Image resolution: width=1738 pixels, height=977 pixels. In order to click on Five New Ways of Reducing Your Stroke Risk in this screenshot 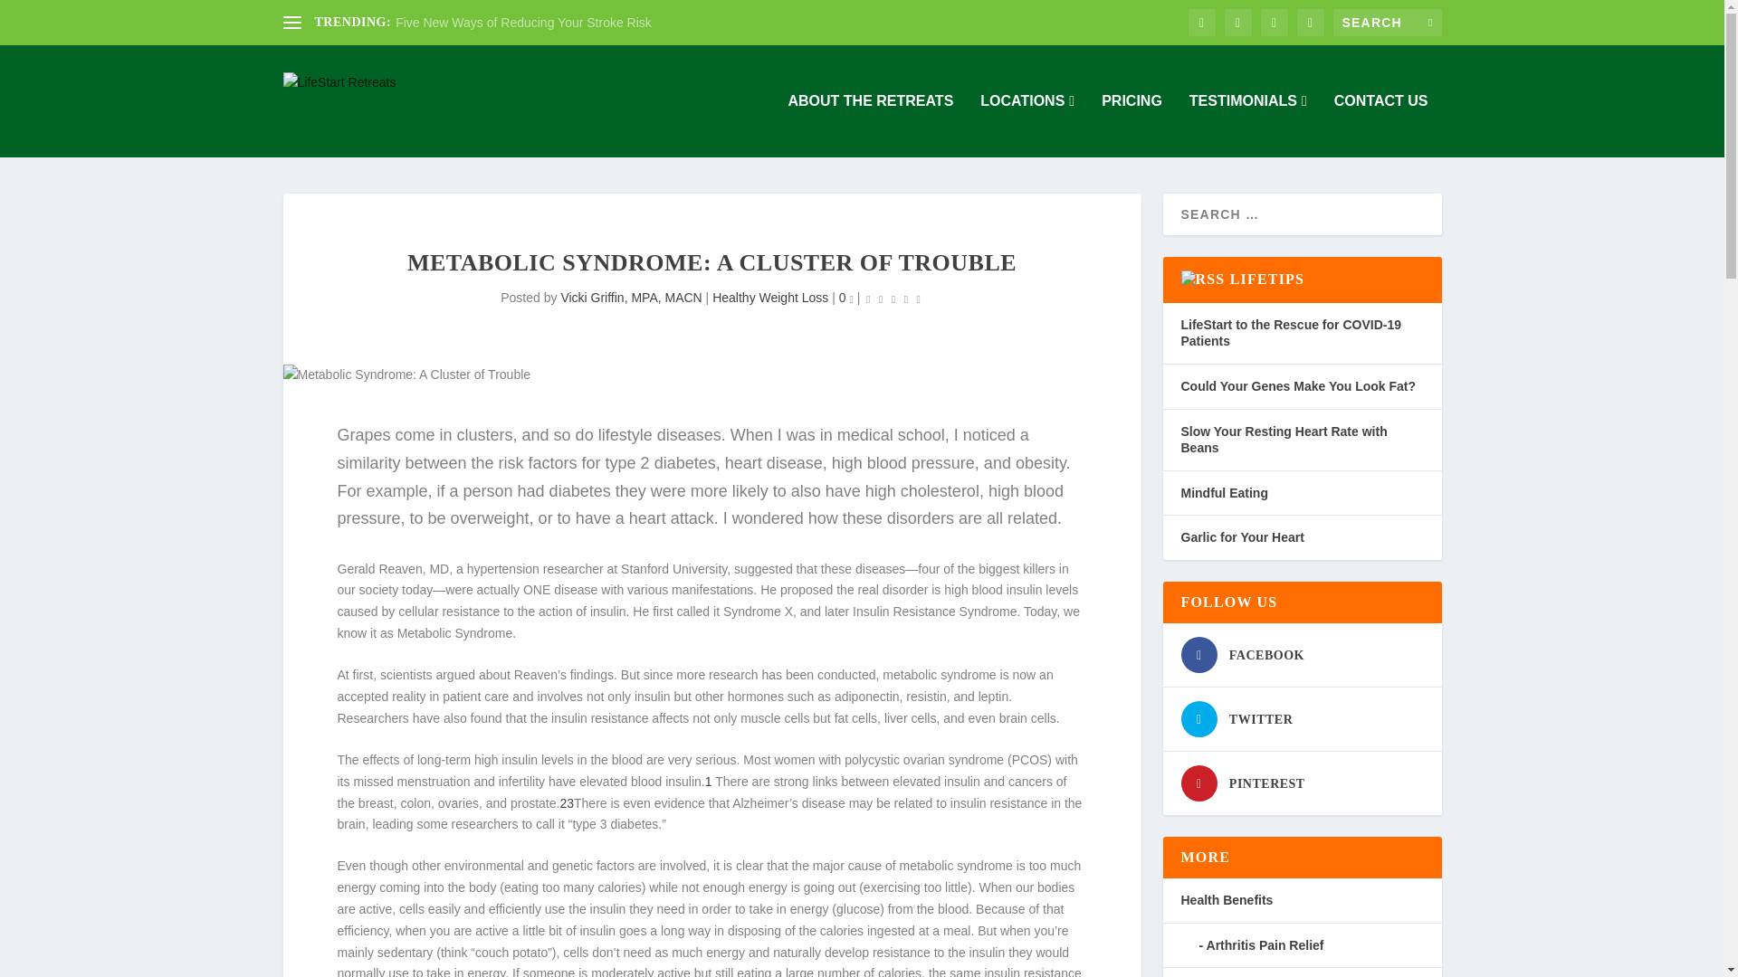, I will do `click(523, 23)`.